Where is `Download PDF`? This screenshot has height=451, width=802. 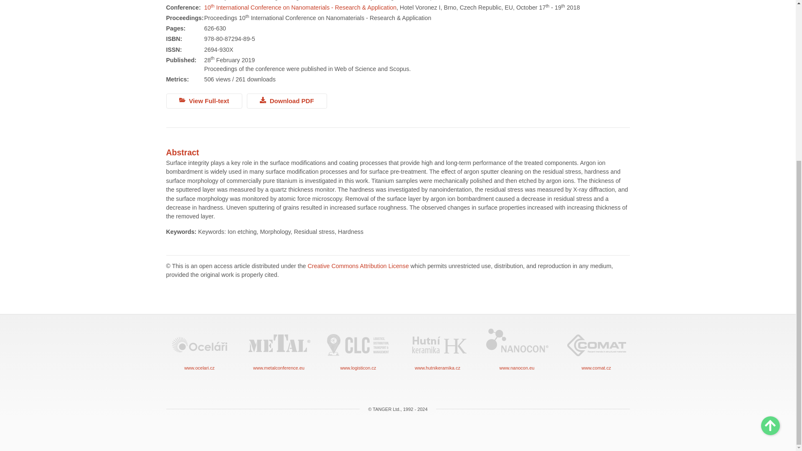 Download PDF is located at coordinates (287, 101).